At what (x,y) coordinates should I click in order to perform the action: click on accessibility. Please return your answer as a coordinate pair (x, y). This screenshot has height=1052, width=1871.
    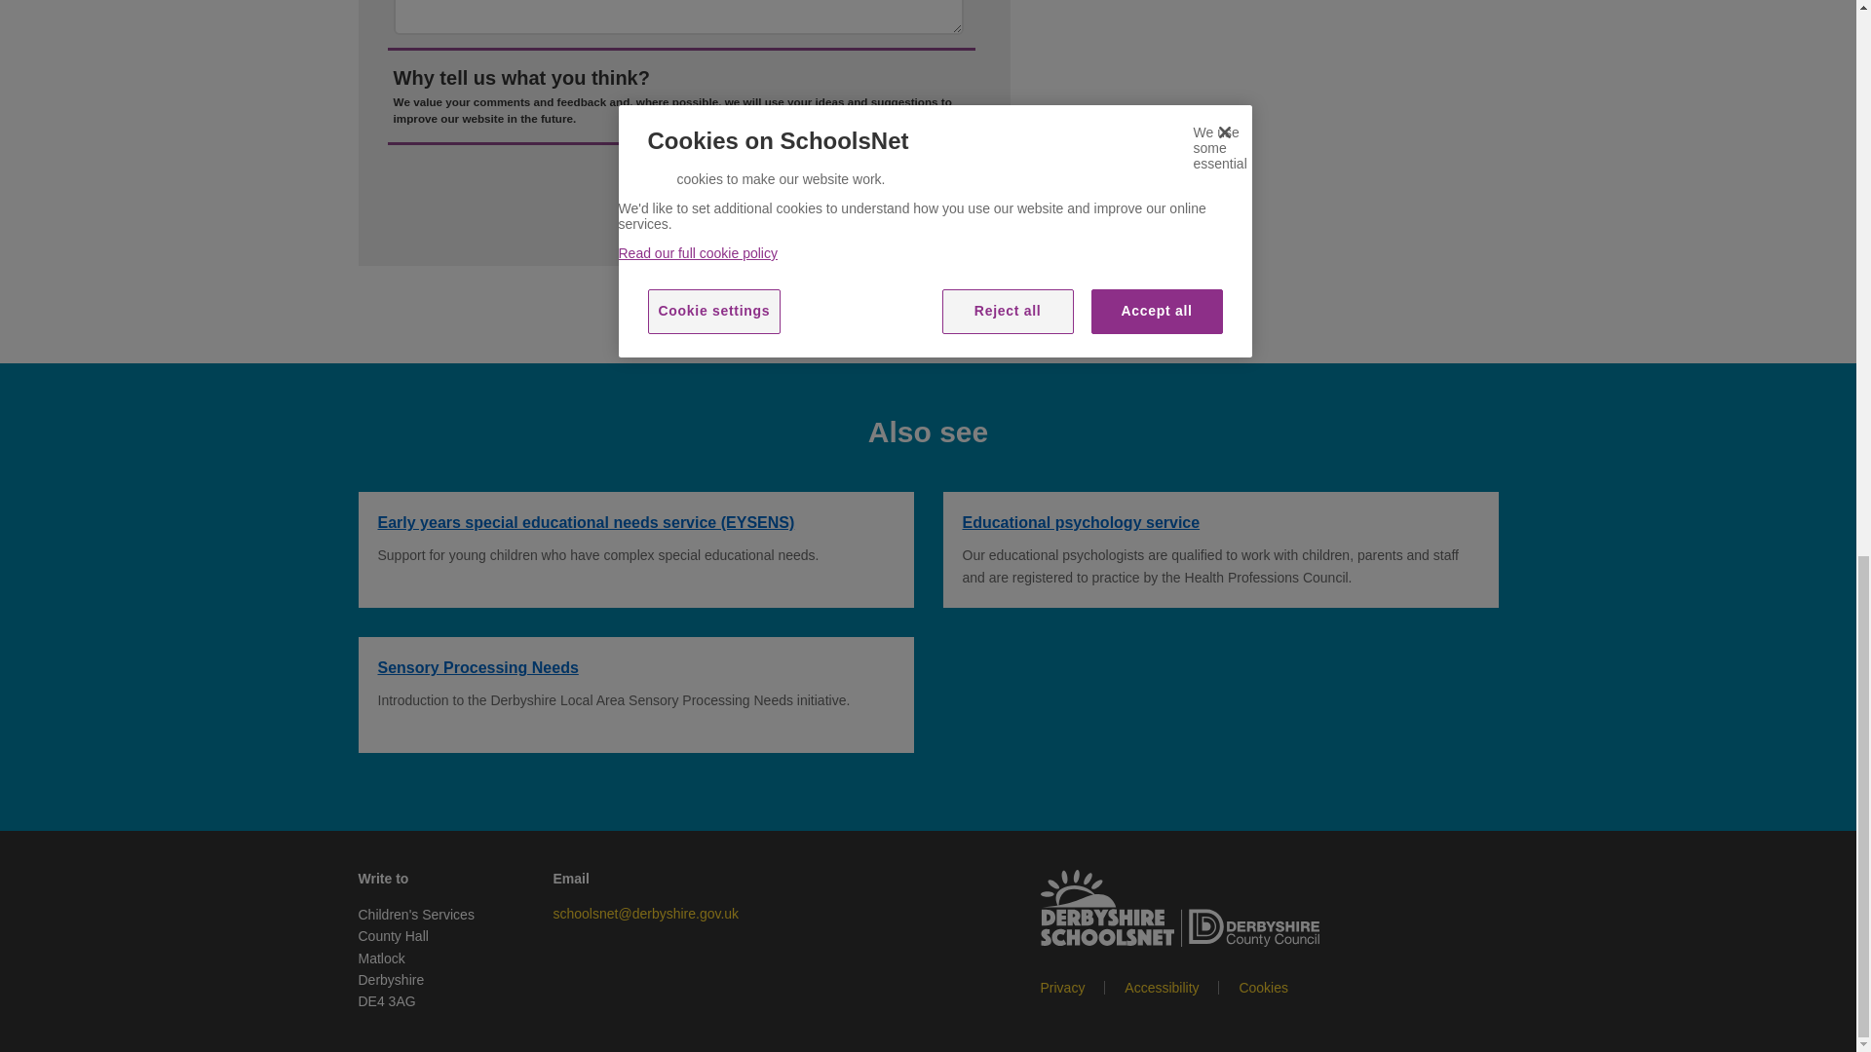
    Looking at the image, I should click on (1151, 987).